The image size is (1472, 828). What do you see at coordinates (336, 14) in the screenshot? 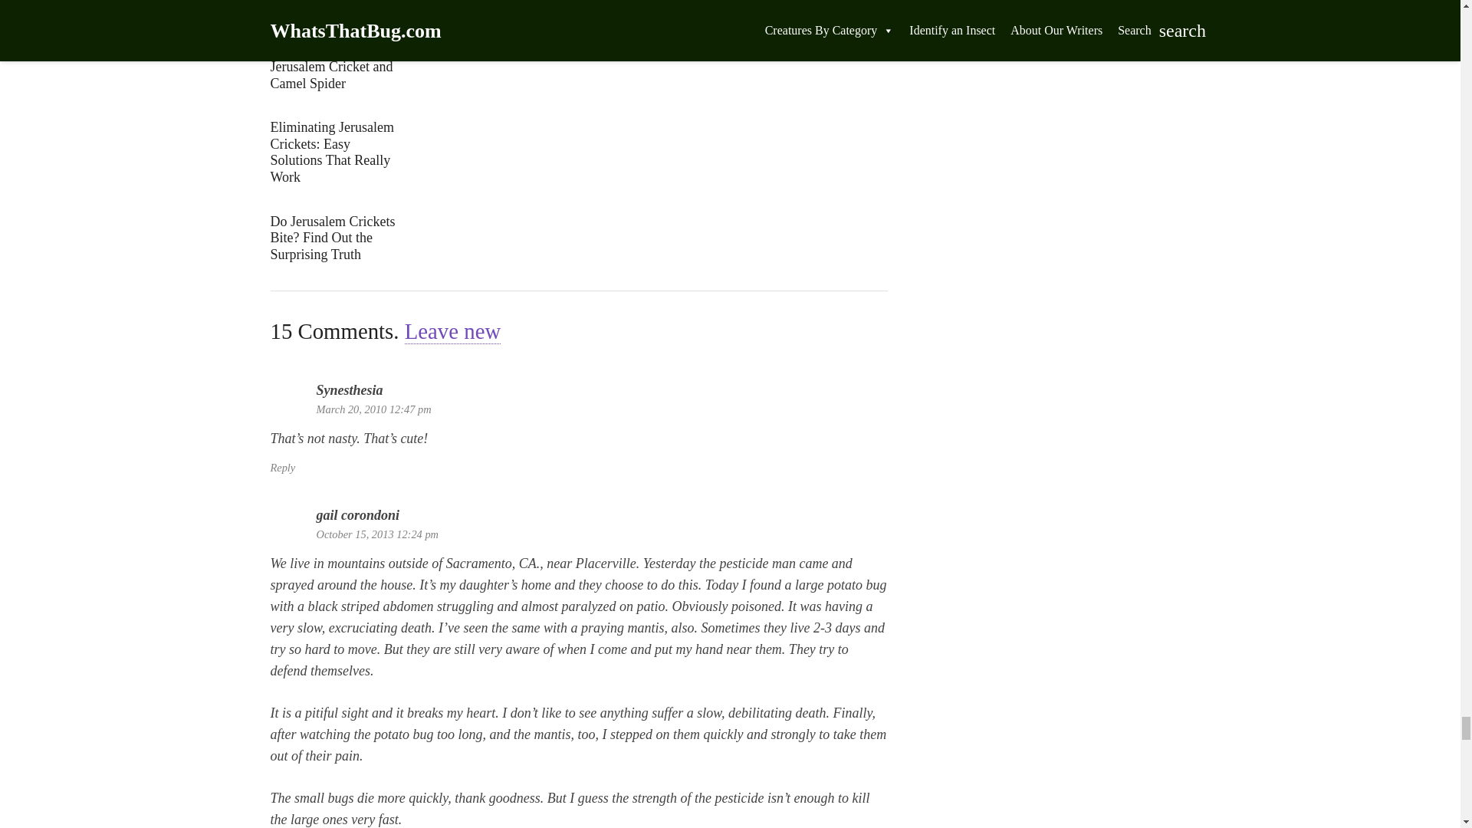
I see `Potato Bug vs Jerusalem Cricket: Uncovering the Differences` at bounding box center [336, 14].